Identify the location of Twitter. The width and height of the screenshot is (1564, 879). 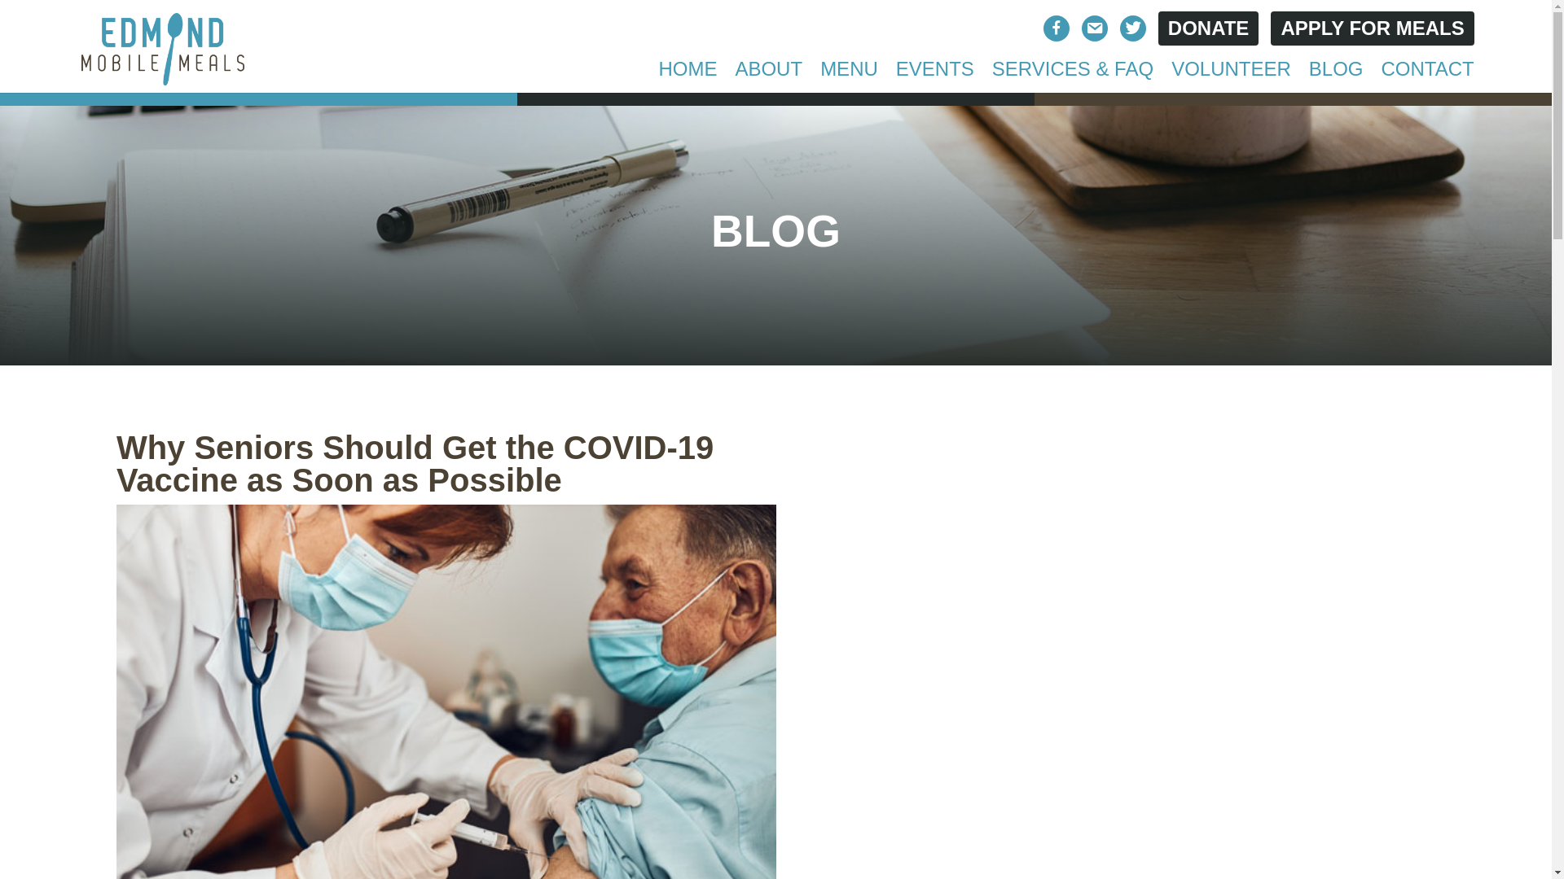
(1132, 30).